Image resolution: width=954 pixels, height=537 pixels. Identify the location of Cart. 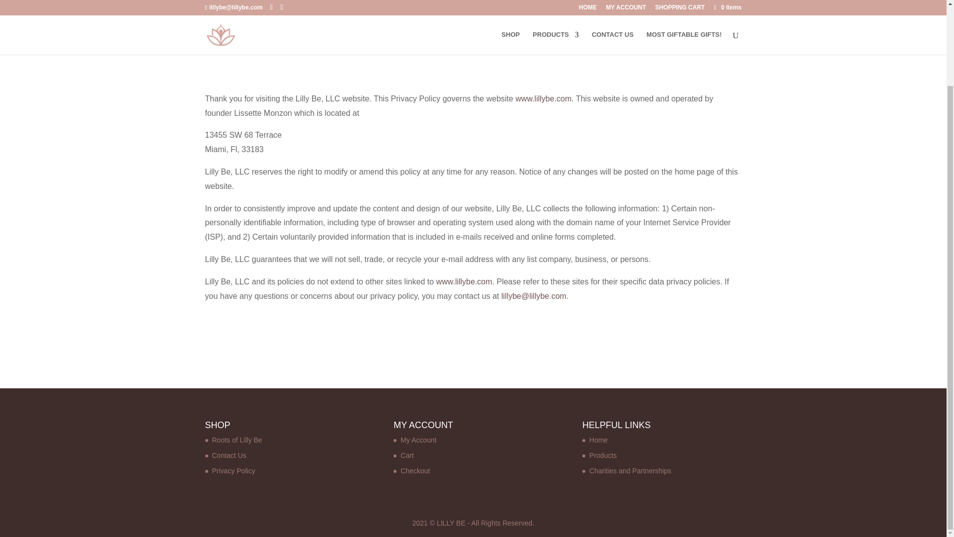
(406, 455).